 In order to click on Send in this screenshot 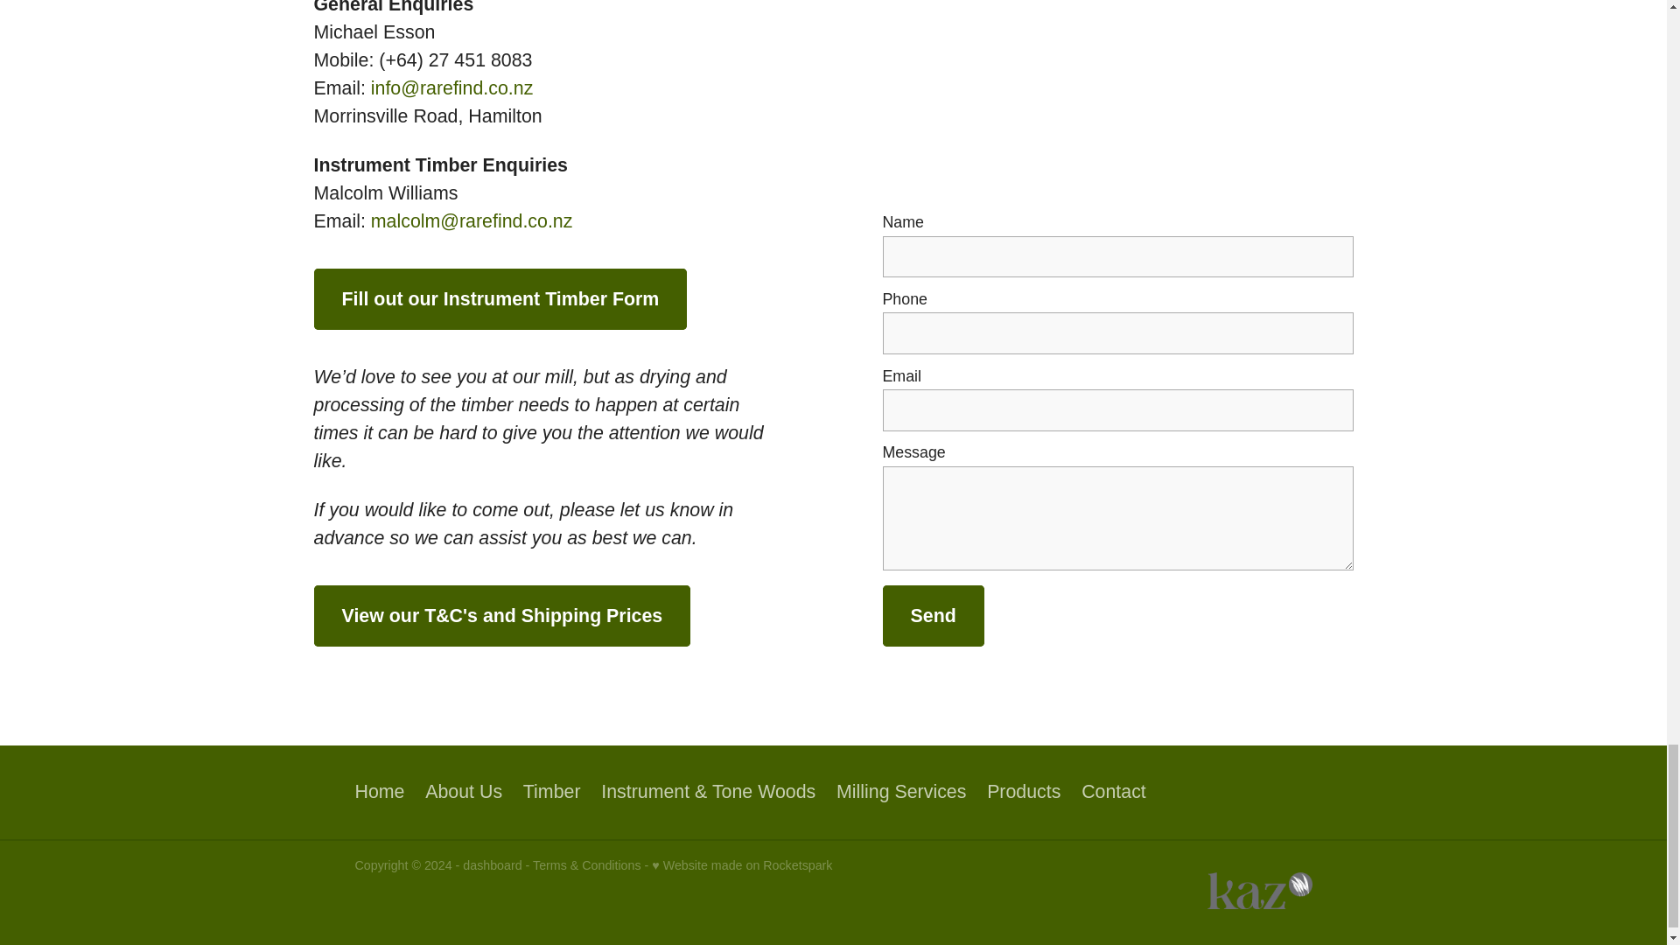, I will do `click(933, 615)`.